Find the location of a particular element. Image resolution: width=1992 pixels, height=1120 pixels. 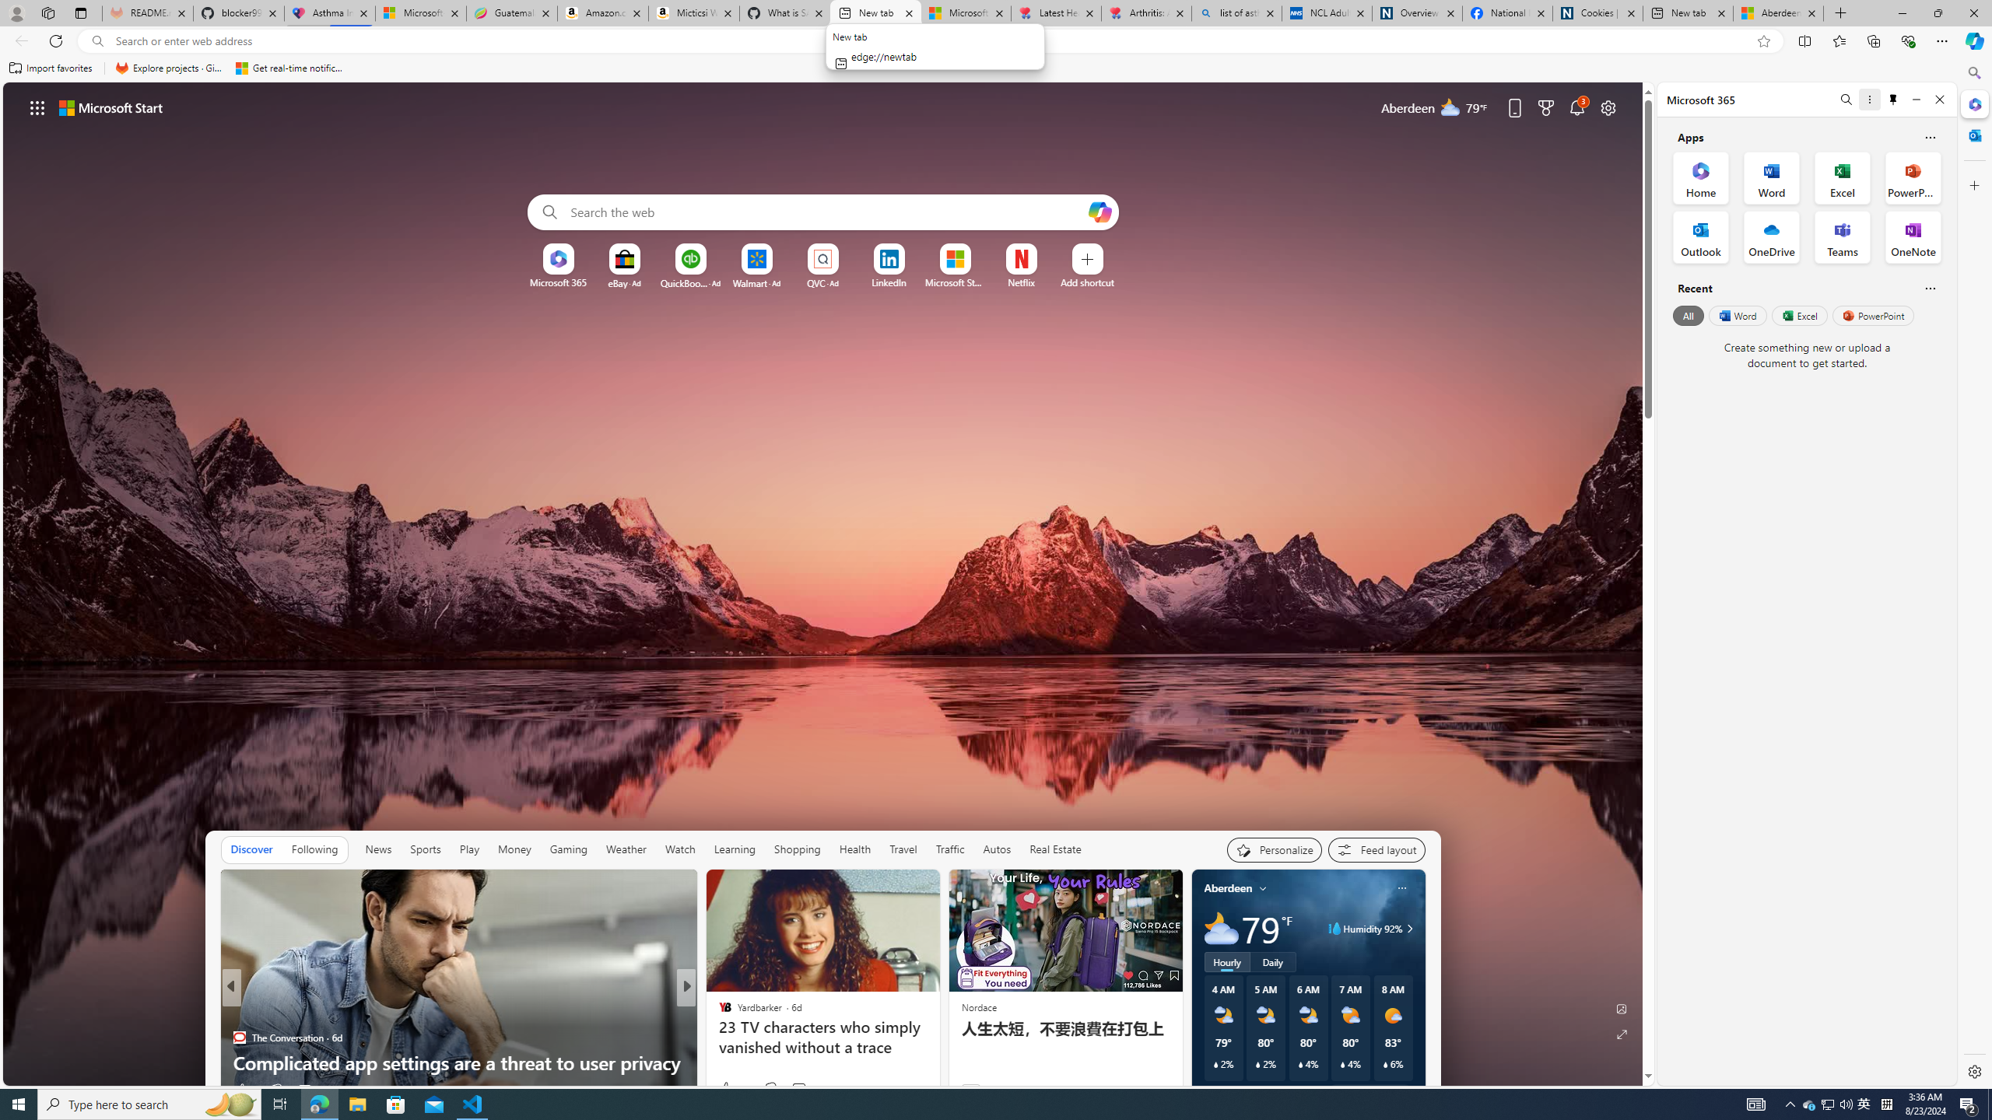

Expand background is located at coordinates (1622, 1034).